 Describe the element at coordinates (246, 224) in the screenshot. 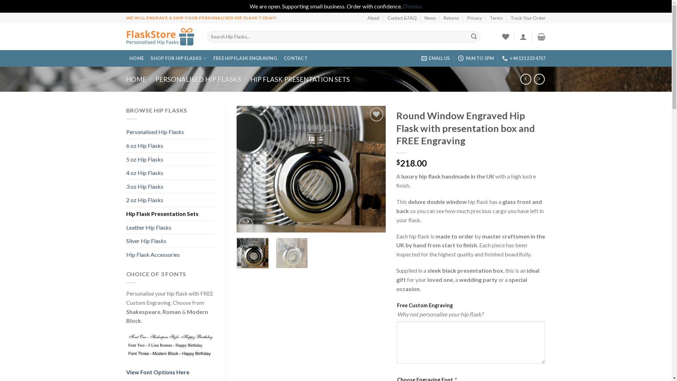

I see `Zoom` at that location.